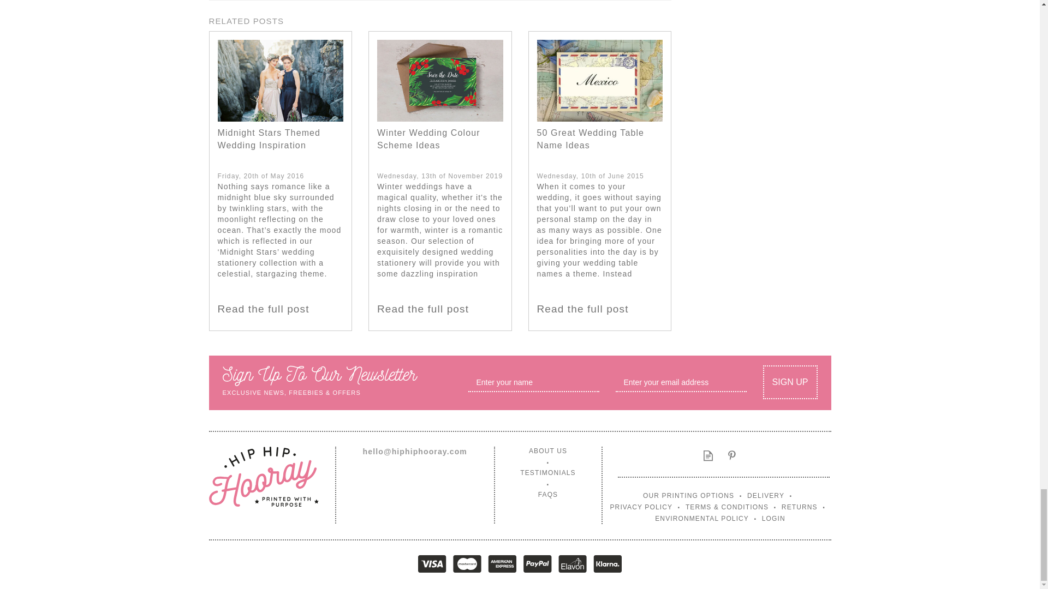 The height and width of the screenshot is (589, 1048). Describe the element at coordinates (693, 494) in the screenshot. I see `Our Printing Options` at that location.